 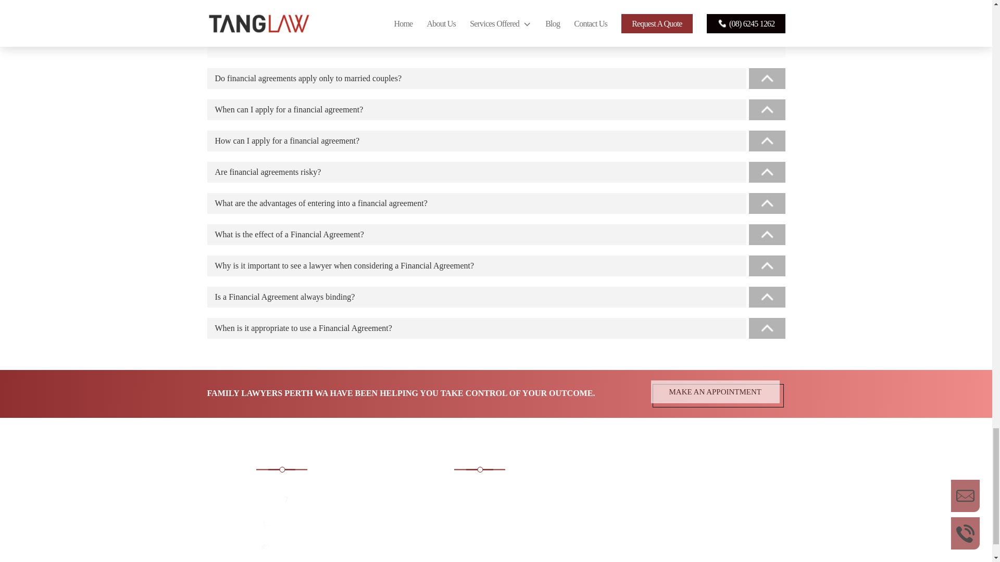 What do you see at coordinates (539, 27) in the screenshot?
I see `Binding financial agreements` at bounding box center [539, 27].